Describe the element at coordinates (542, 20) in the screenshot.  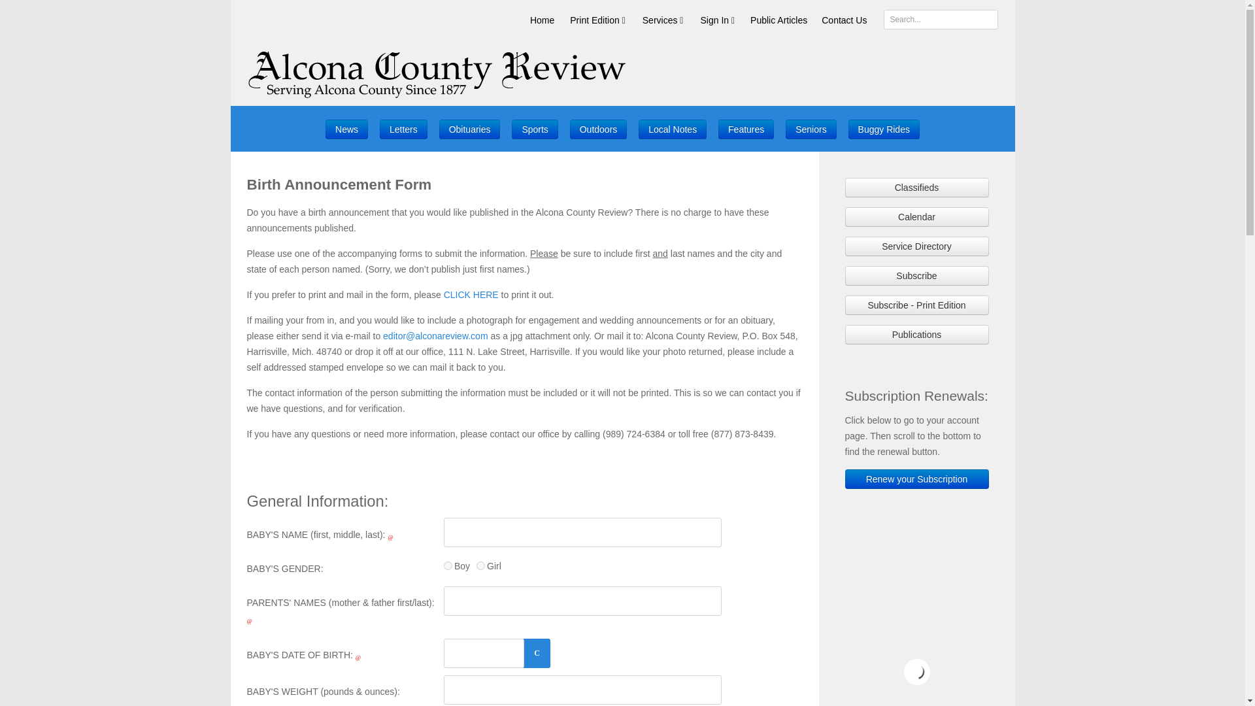
I see `Home` at that location.